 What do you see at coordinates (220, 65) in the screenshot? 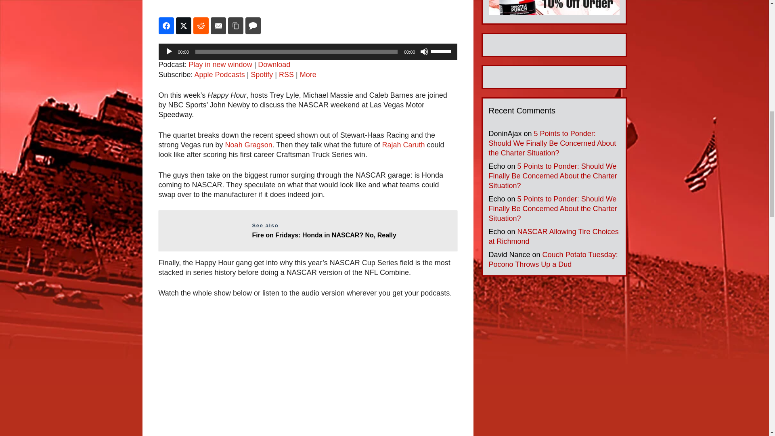
I see `Play in new window` at bounding box center [220, 65].